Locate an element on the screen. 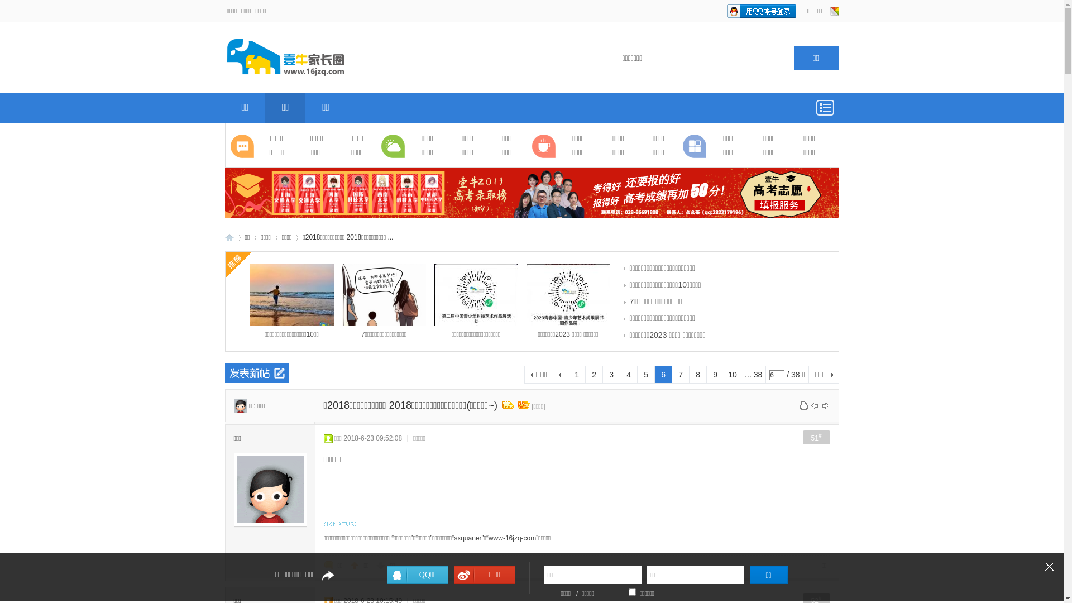  4 is located at coordinates (629, 375).